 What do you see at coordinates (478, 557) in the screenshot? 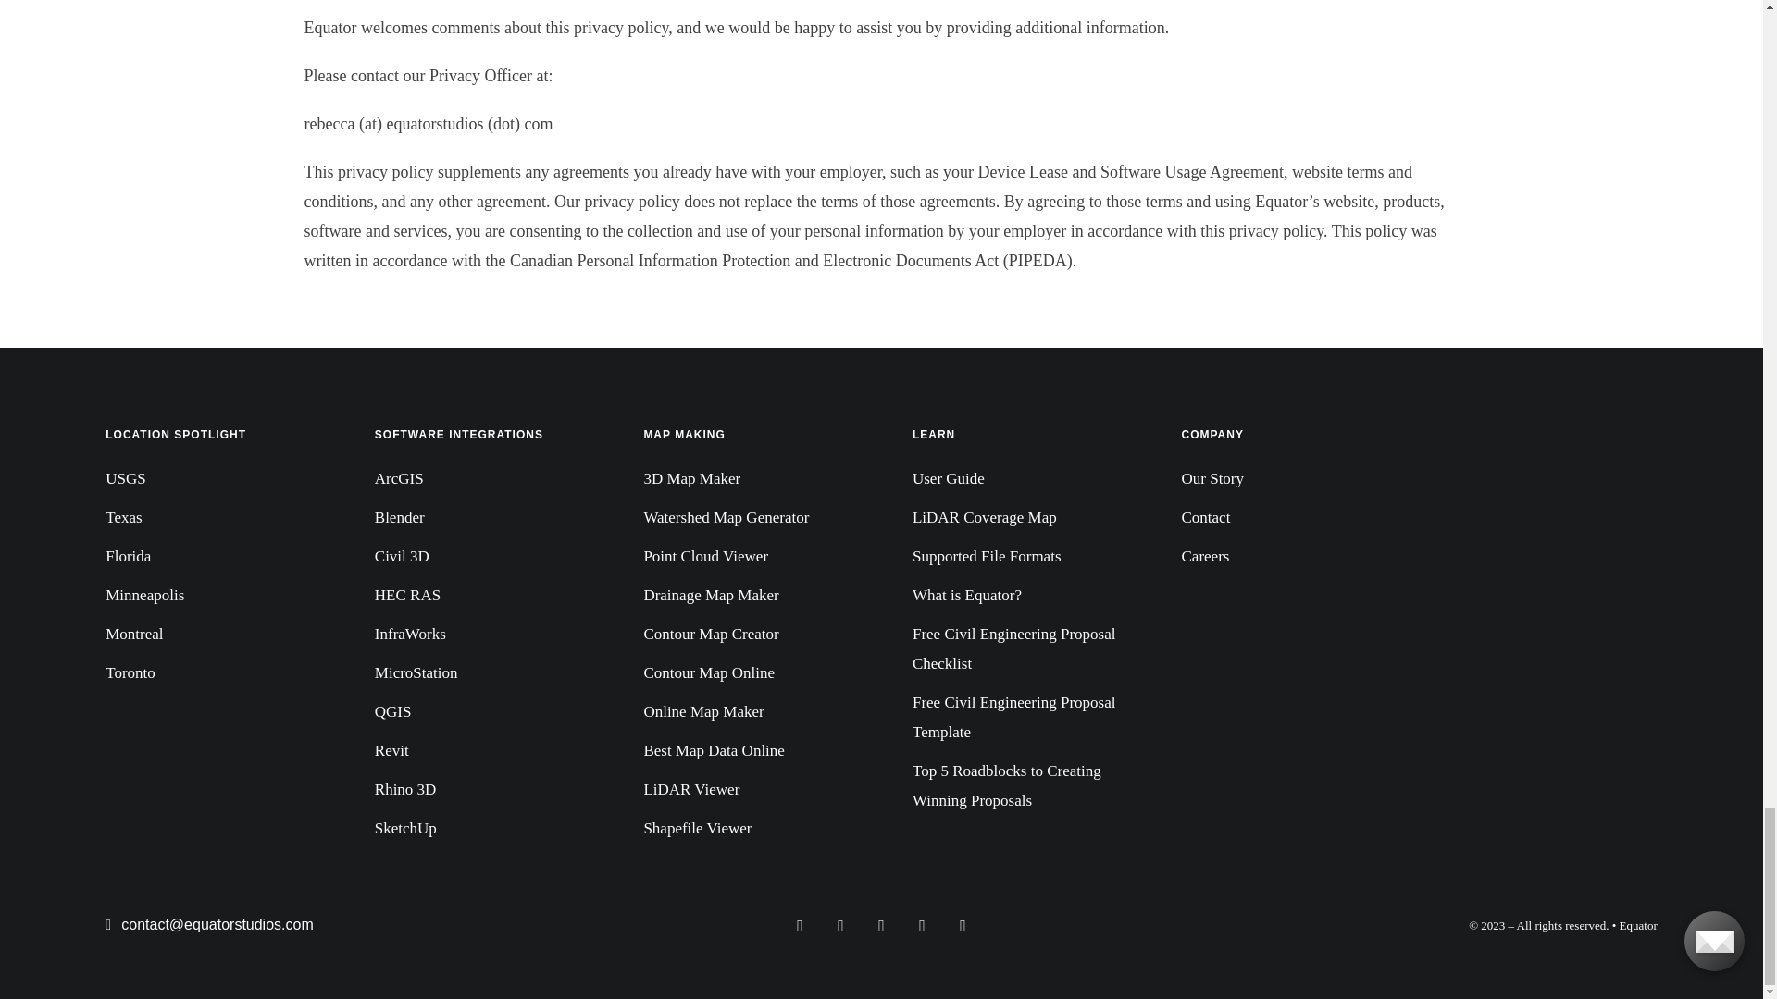
I see `Civil 3D` at bounding box center [478, 557].